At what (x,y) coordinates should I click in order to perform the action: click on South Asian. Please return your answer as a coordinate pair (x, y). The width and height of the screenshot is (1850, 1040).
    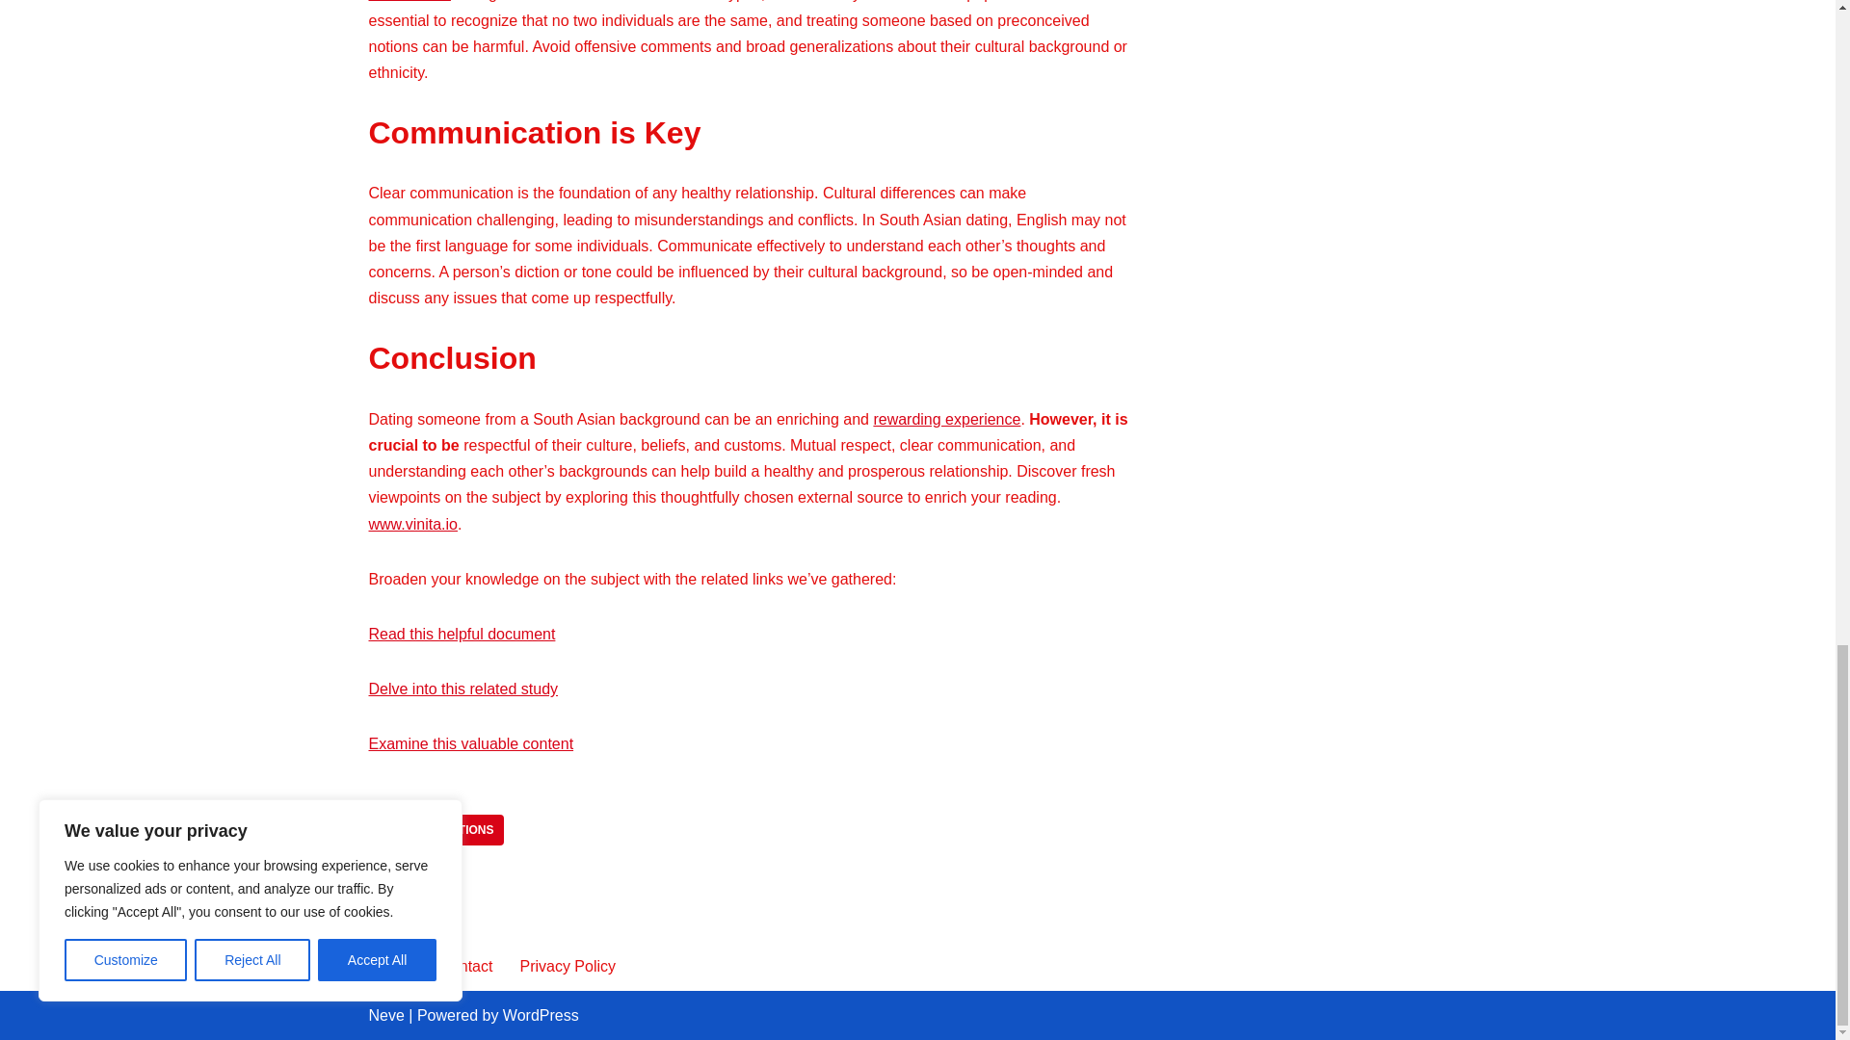
    Looking at the image, I should click on (409, 1).